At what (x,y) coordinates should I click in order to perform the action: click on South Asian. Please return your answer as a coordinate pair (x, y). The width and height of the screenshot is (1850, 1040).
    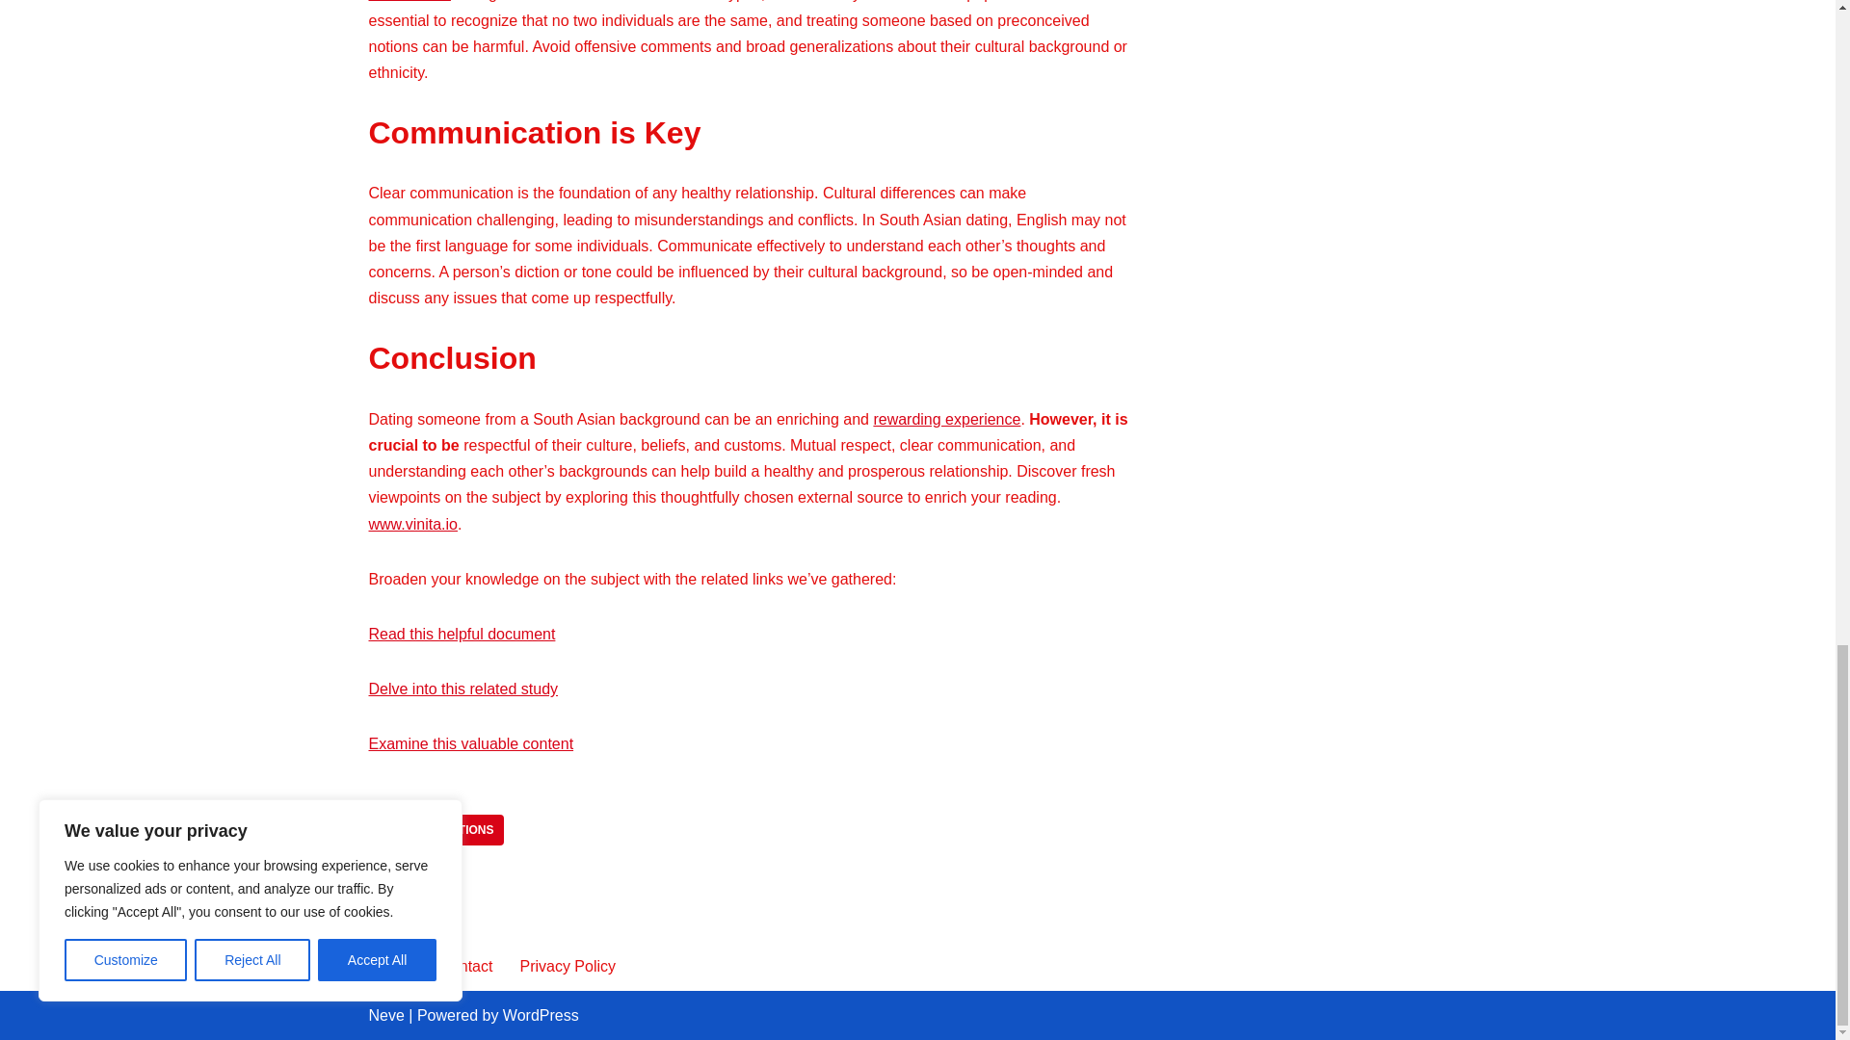
    Looking at the image, I should click on (409, 1).